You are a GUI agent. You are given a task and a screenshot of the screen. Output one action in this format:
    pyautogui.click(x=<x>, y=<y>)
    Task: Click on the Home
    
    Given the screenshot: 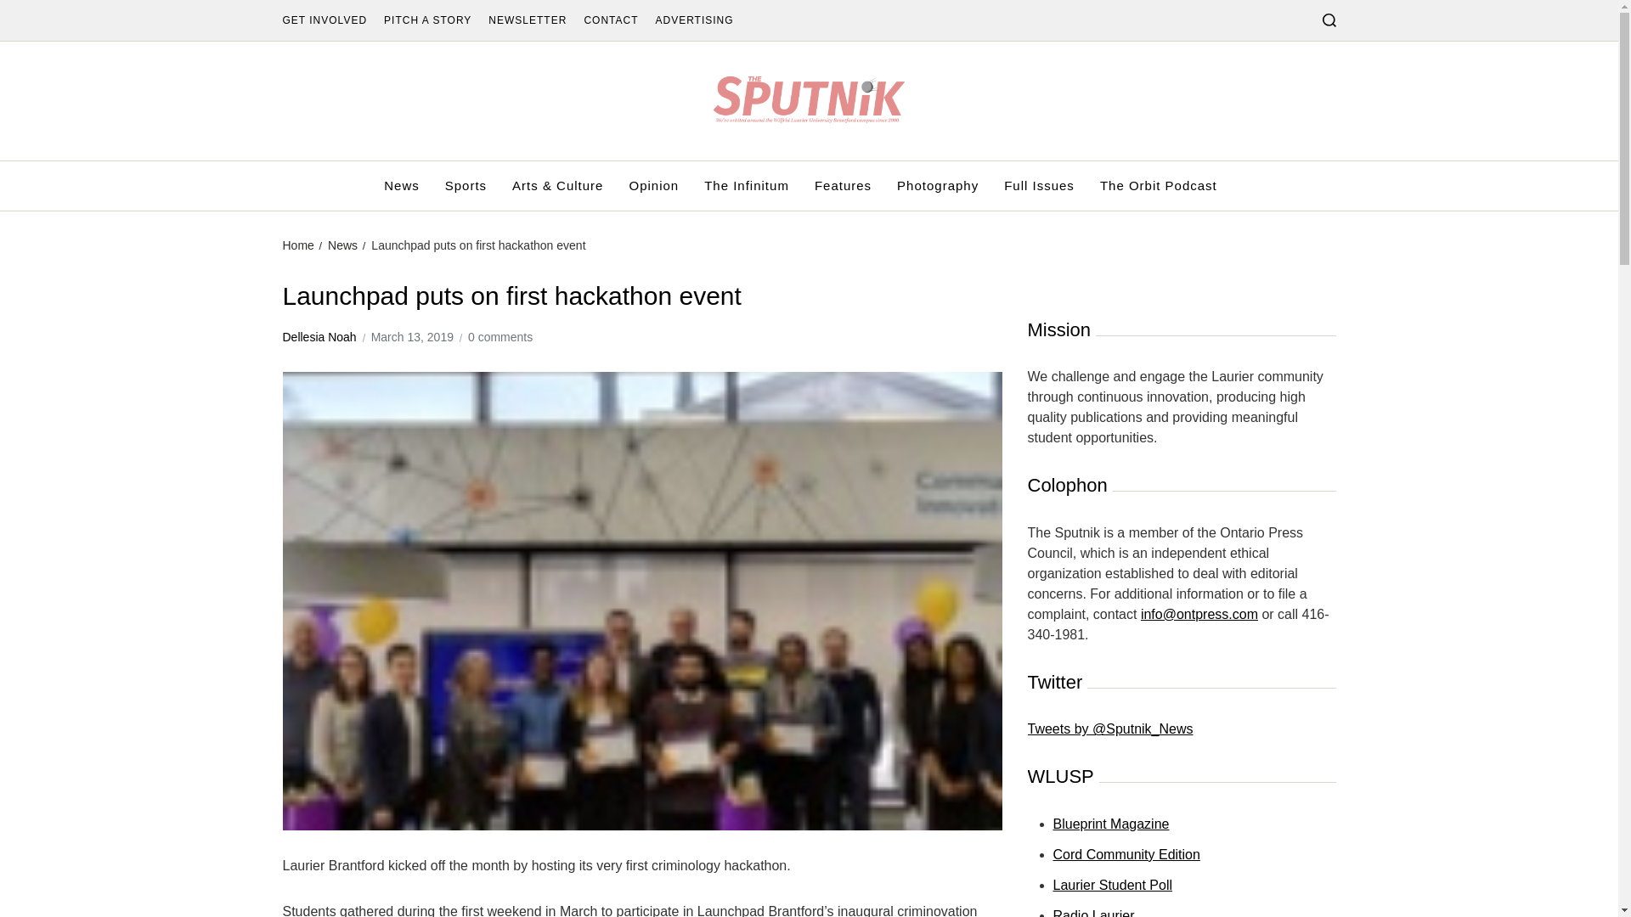 What is the action you would take?
    pyautogui.click(x=297, y=245)
    